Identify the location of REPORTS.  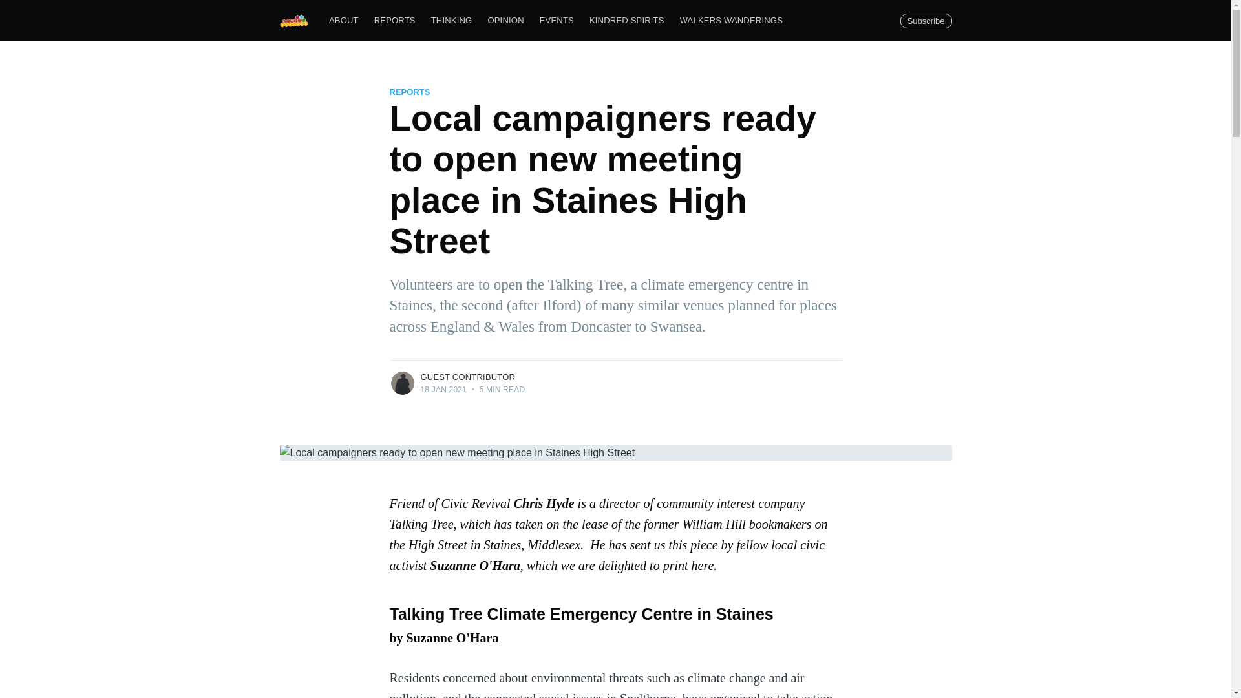
(394, 21).